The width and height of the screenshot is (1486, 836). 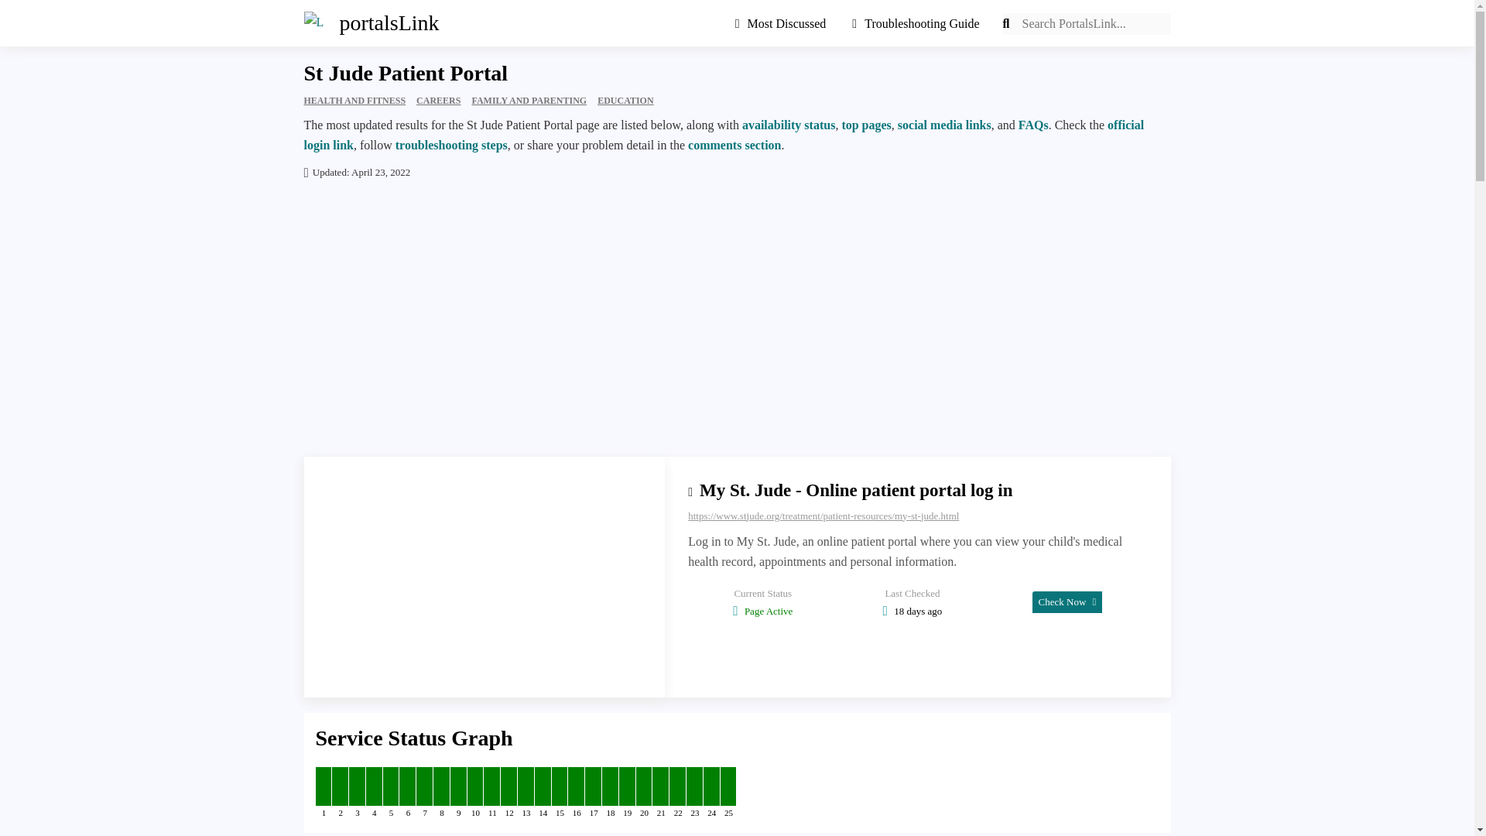 What do you see at coordinates (916, 23) in the screenshot?
I see `Troubleshooting Guide` at bounding box center [916, 23].